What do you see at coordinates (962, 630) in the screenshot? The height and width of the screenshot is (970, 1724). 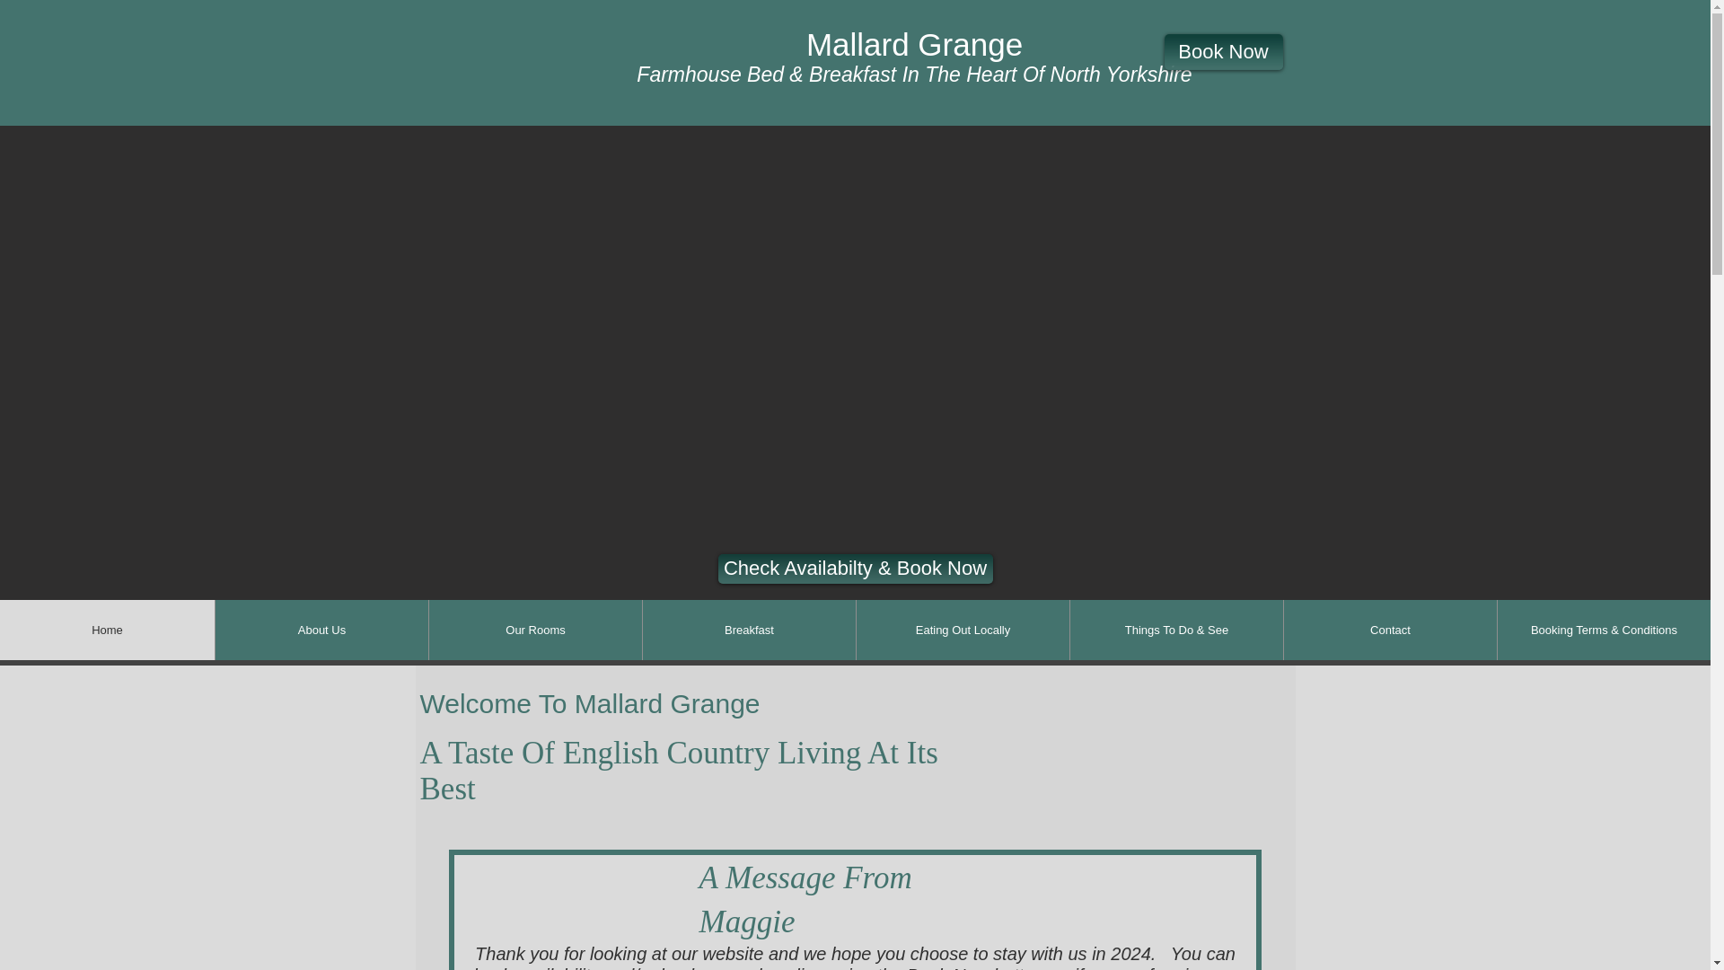 I see `Eating Out Locally` at bounding box center [962, 630].